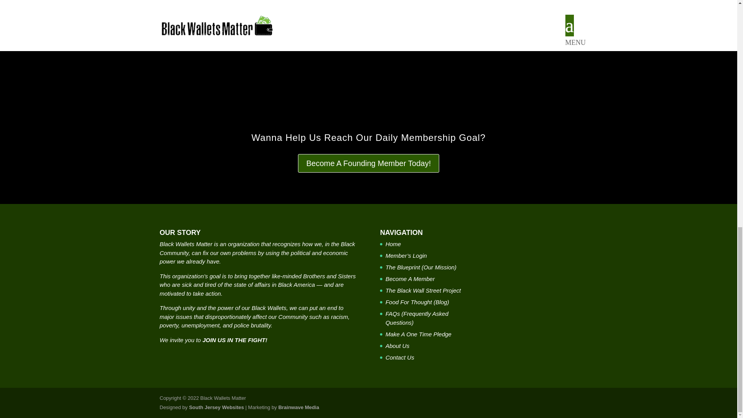 The image size is (743, 418). I want to click on Contact Us, so click(399, 357).